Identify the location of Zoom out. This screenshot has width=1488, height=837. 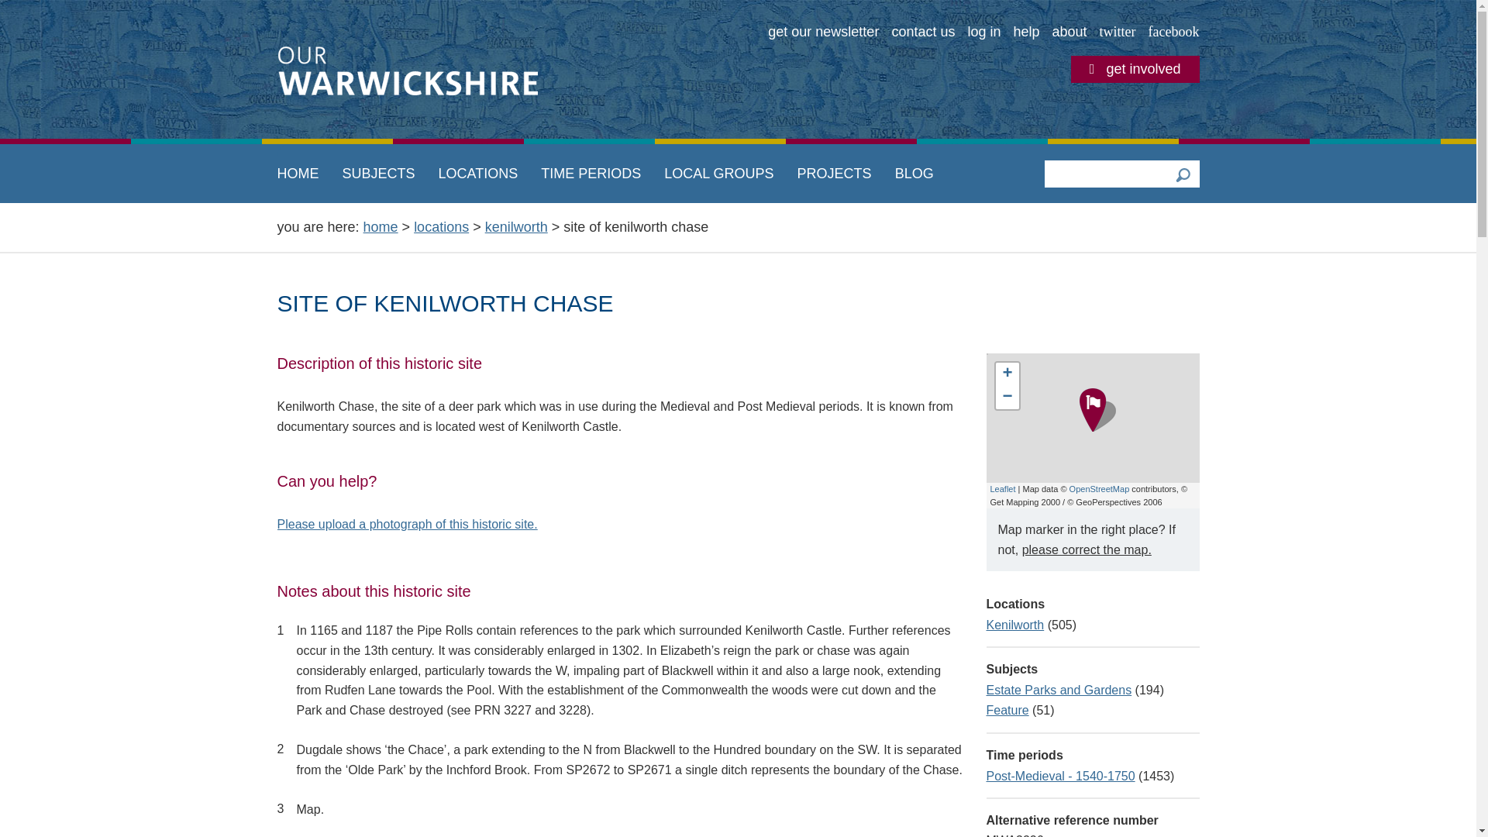
(1006, 397).